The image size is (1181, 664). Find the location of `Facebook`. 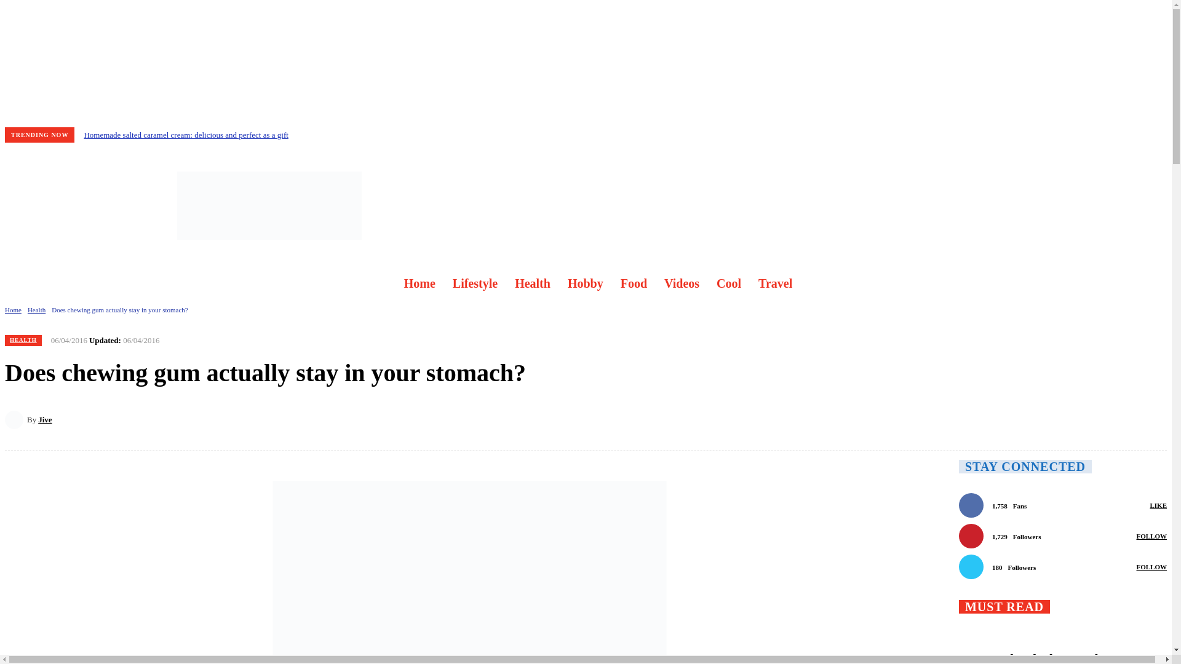

Facebook is located at coordinates (23, 205).